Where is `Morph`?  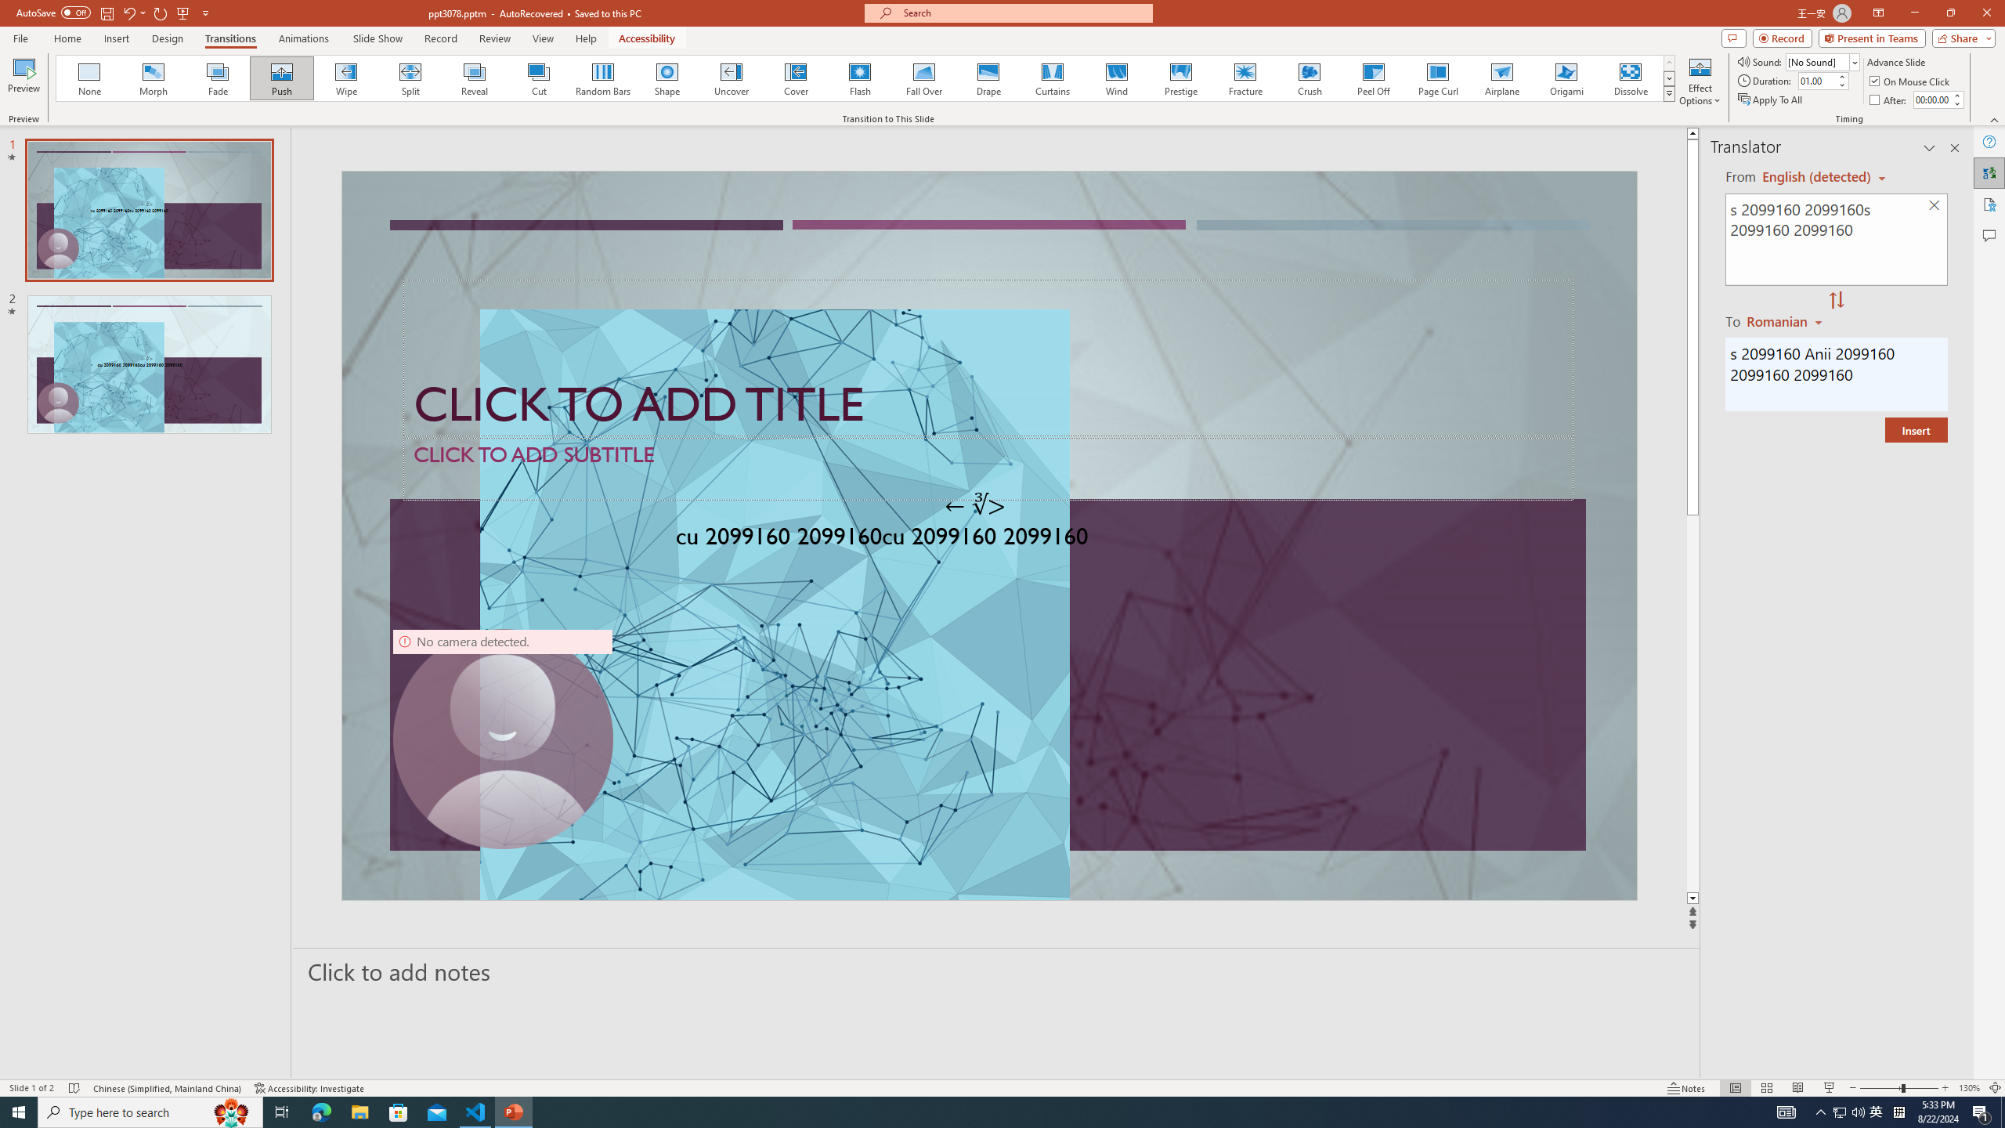
Morph is located at coordinates (154, 78).